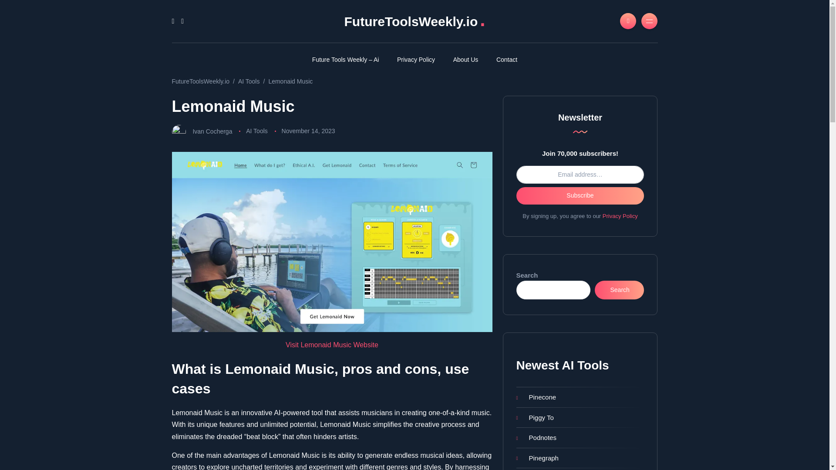 This screenshot has width=836, height=470. I want to click on About Us, so click(465, 59).